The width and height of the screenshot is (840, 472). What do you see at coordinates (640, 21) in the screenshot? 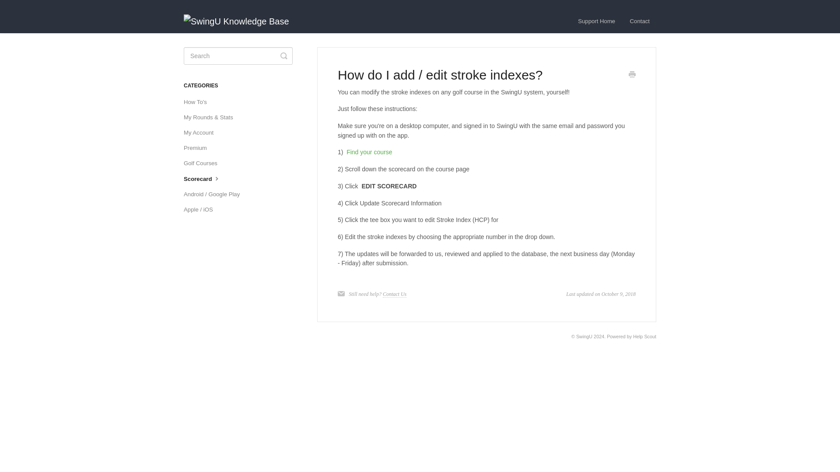
I see `Contact` at bounding box center [640, 21].